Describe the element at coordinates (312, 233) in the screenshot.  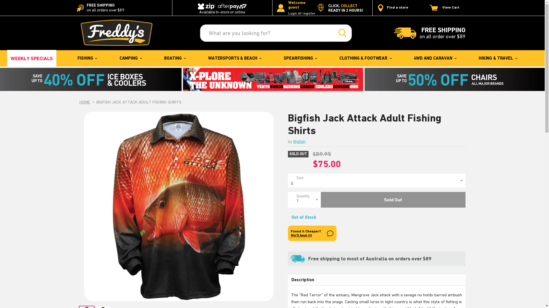
I see `Found it Cheaper? We'll beat it!` at that location.